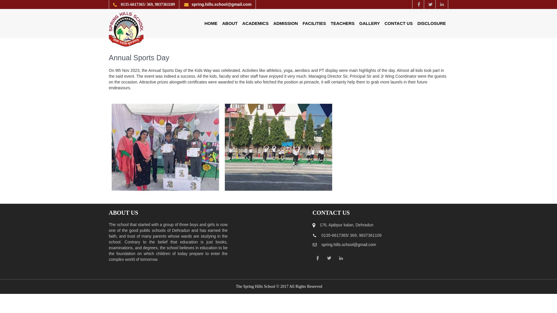 This screenshot has width=557, height=313. I want to click on DISCLOSURE, so click(432, 23).